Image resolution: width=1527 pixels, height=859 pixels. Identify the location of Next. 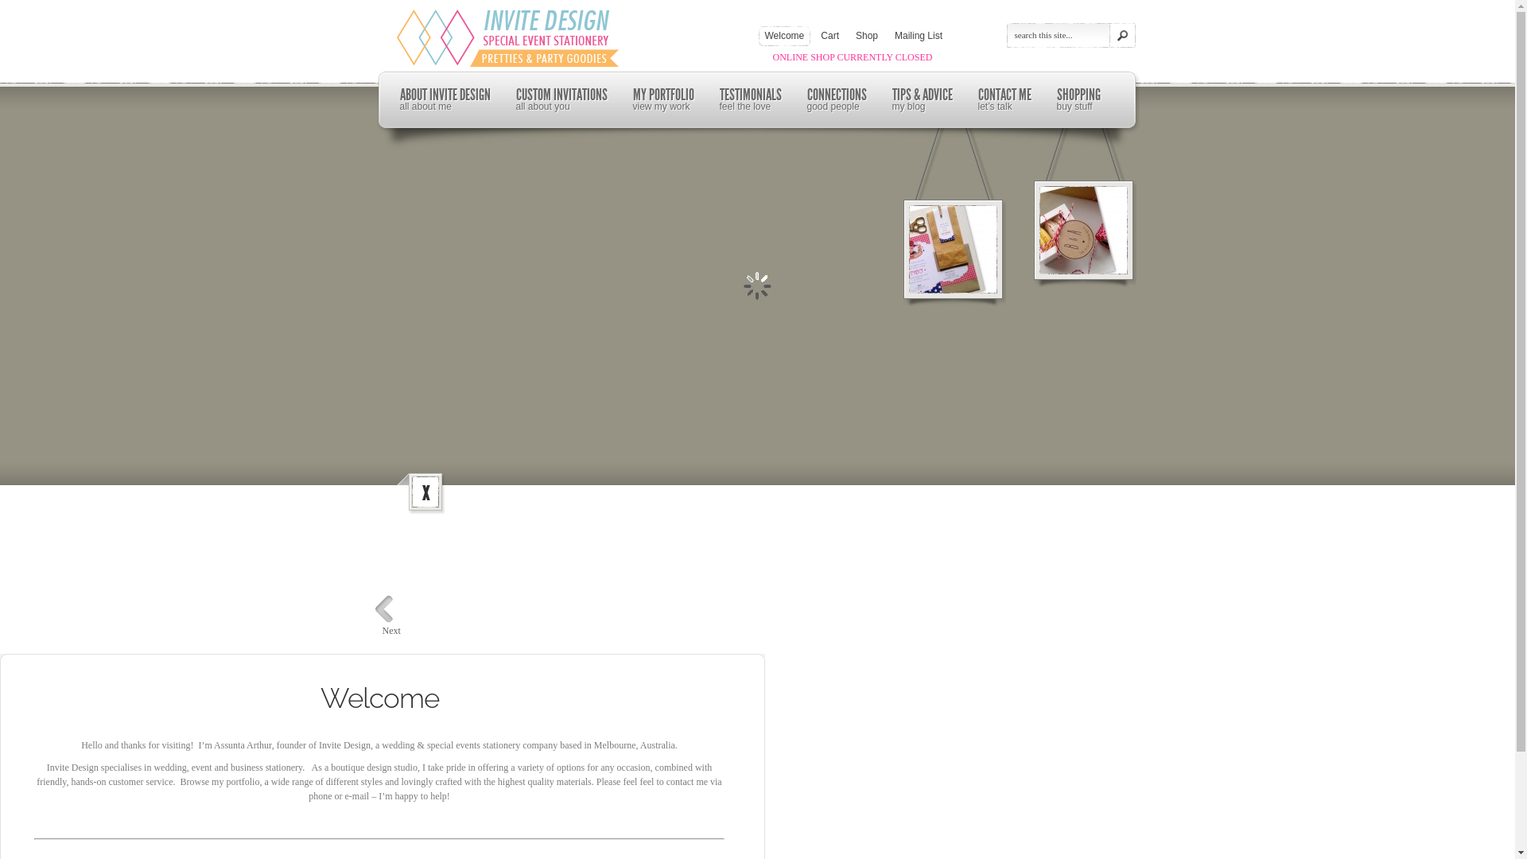
(391, 631).